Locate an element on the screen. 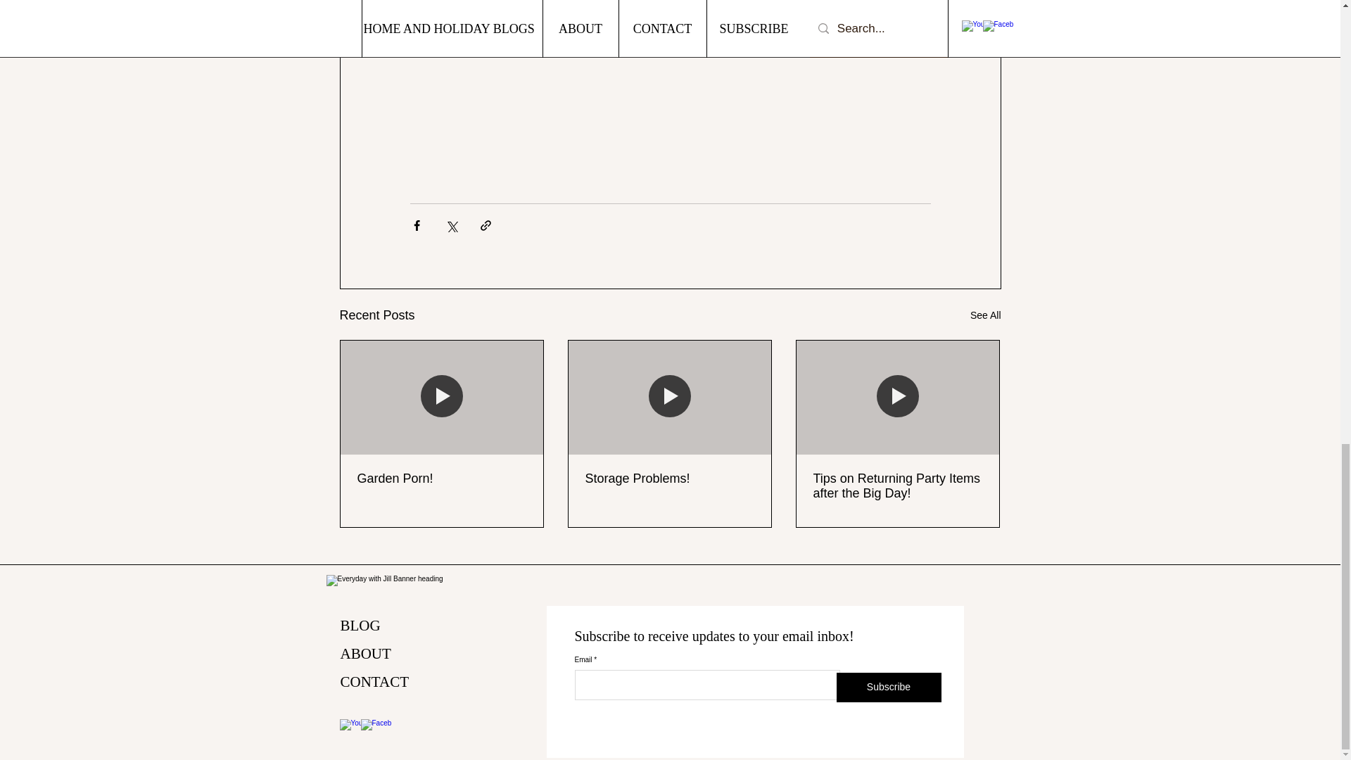 This screenshot has height=760, width=1351. Garden Porn! is located at coordinates (442, 479).